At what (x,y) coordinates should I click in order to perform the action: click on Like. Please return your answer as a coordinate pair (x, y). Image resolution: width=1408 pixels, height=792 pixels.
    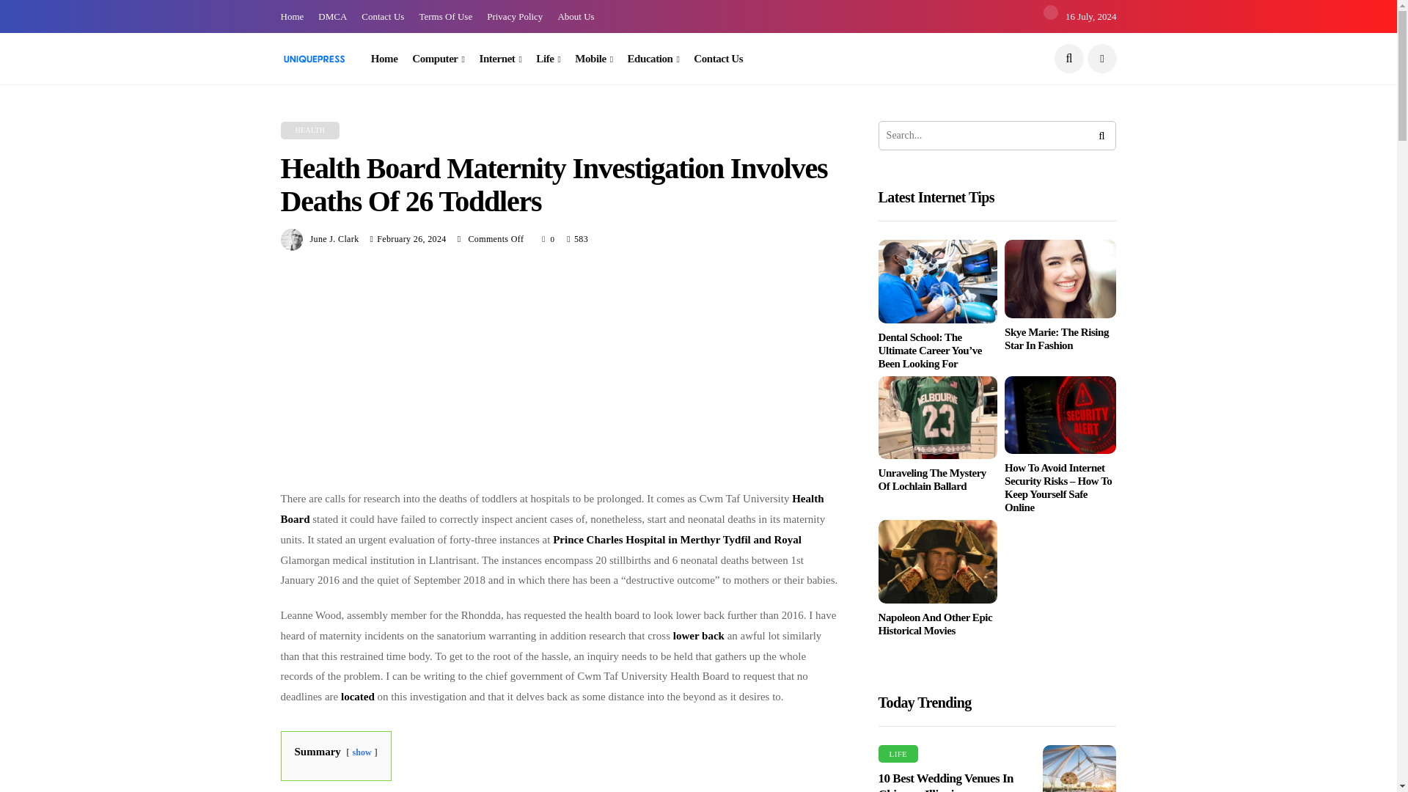
    Looking at the image, I should click on (549, 239).